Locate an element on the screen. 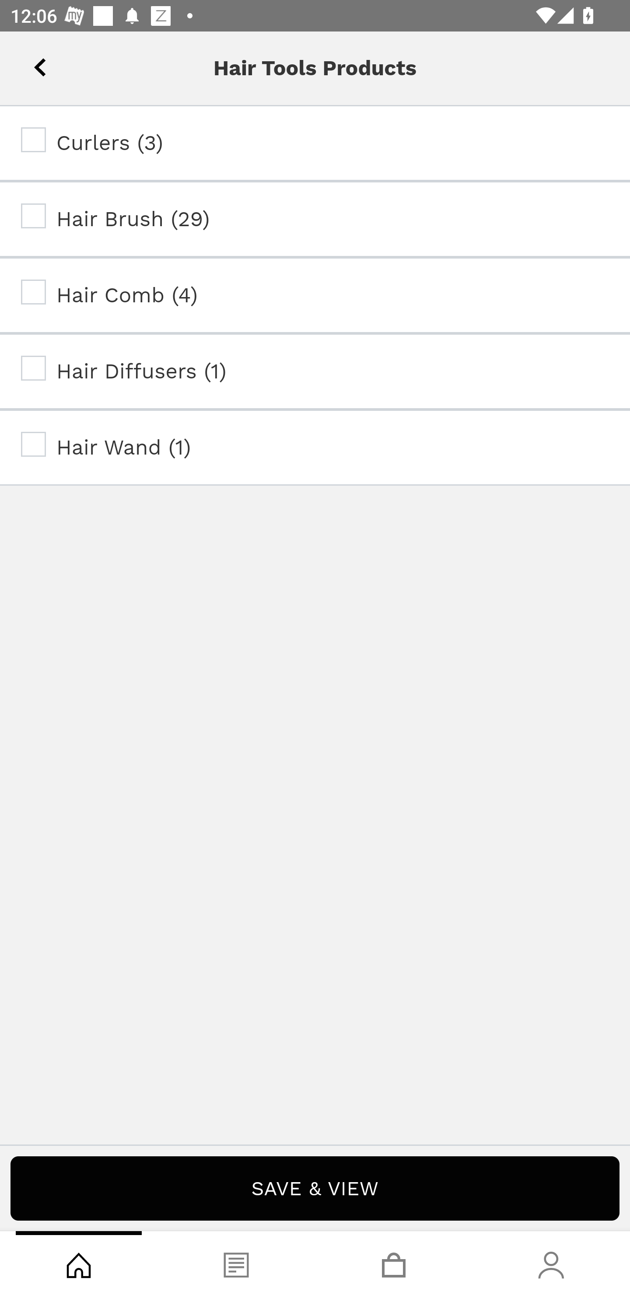 This screenshot has height=1295, width=630. Lookfantastic USA is located at coordinates (315, 63).